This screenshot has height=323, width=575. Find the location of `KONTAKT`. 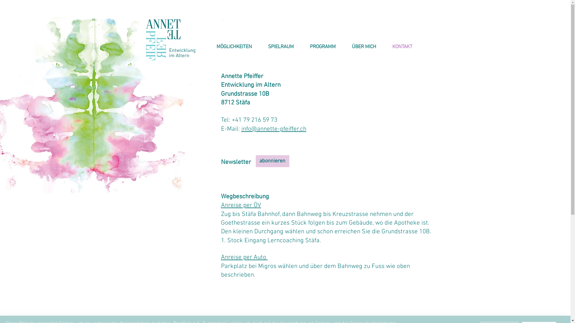

KONTAKT is located at coordinates (402, 47).